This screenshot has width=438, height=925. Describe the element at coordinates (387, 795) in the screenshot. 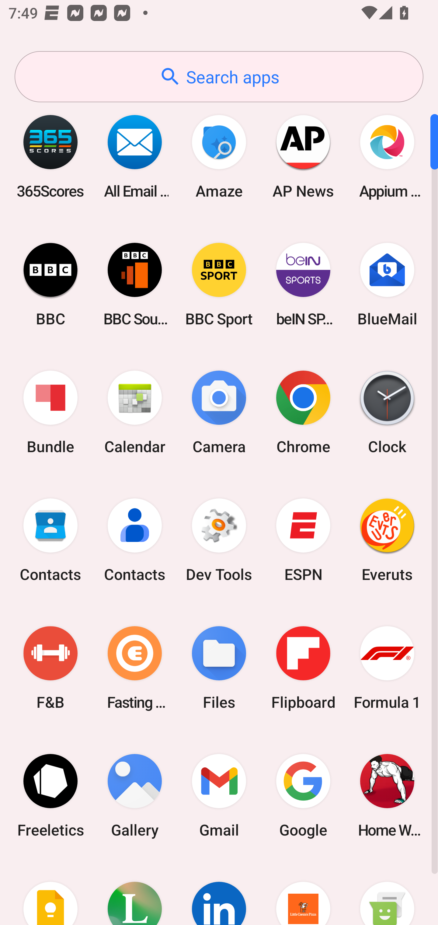

I see `Home Workout` at that location.